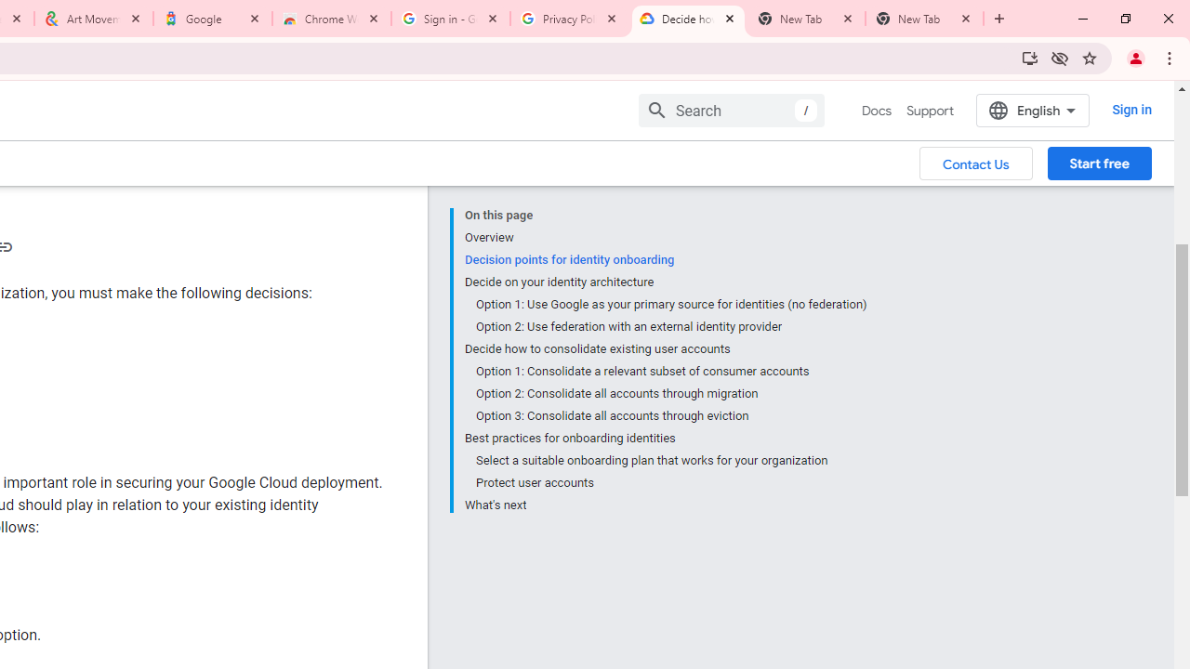 The image size is (1190, 669). I want to click on Option 2: Use federation with an external identity provider, so click(671, 327).